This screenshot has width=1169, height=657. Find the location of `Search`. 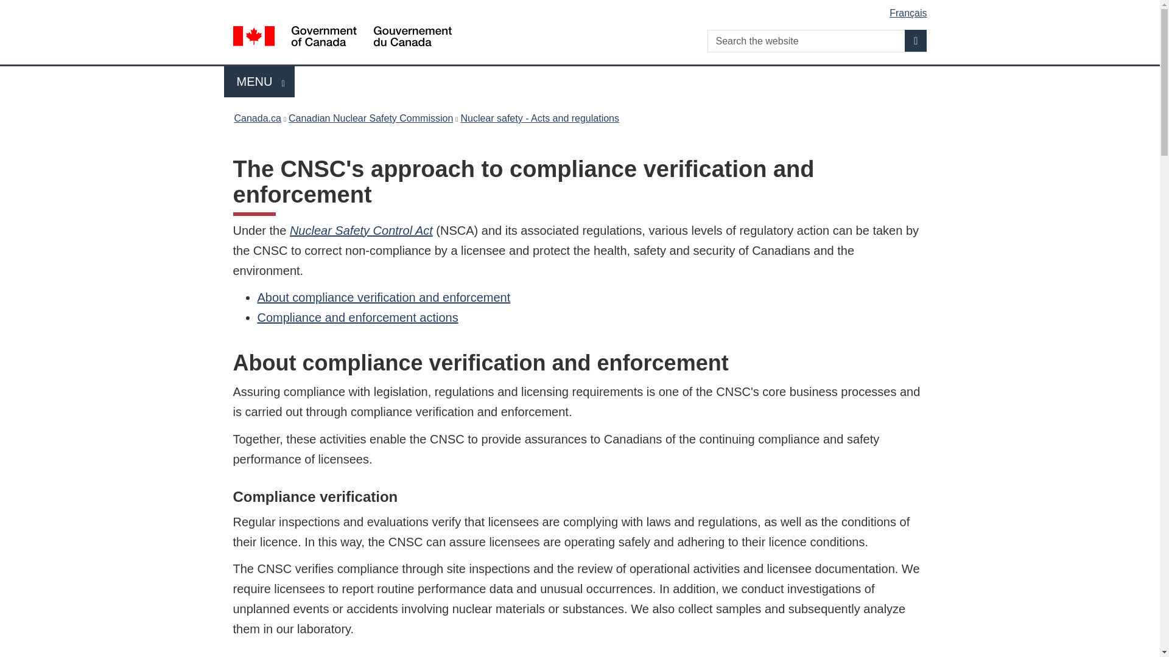

Search is located at coordinates (539, 118).